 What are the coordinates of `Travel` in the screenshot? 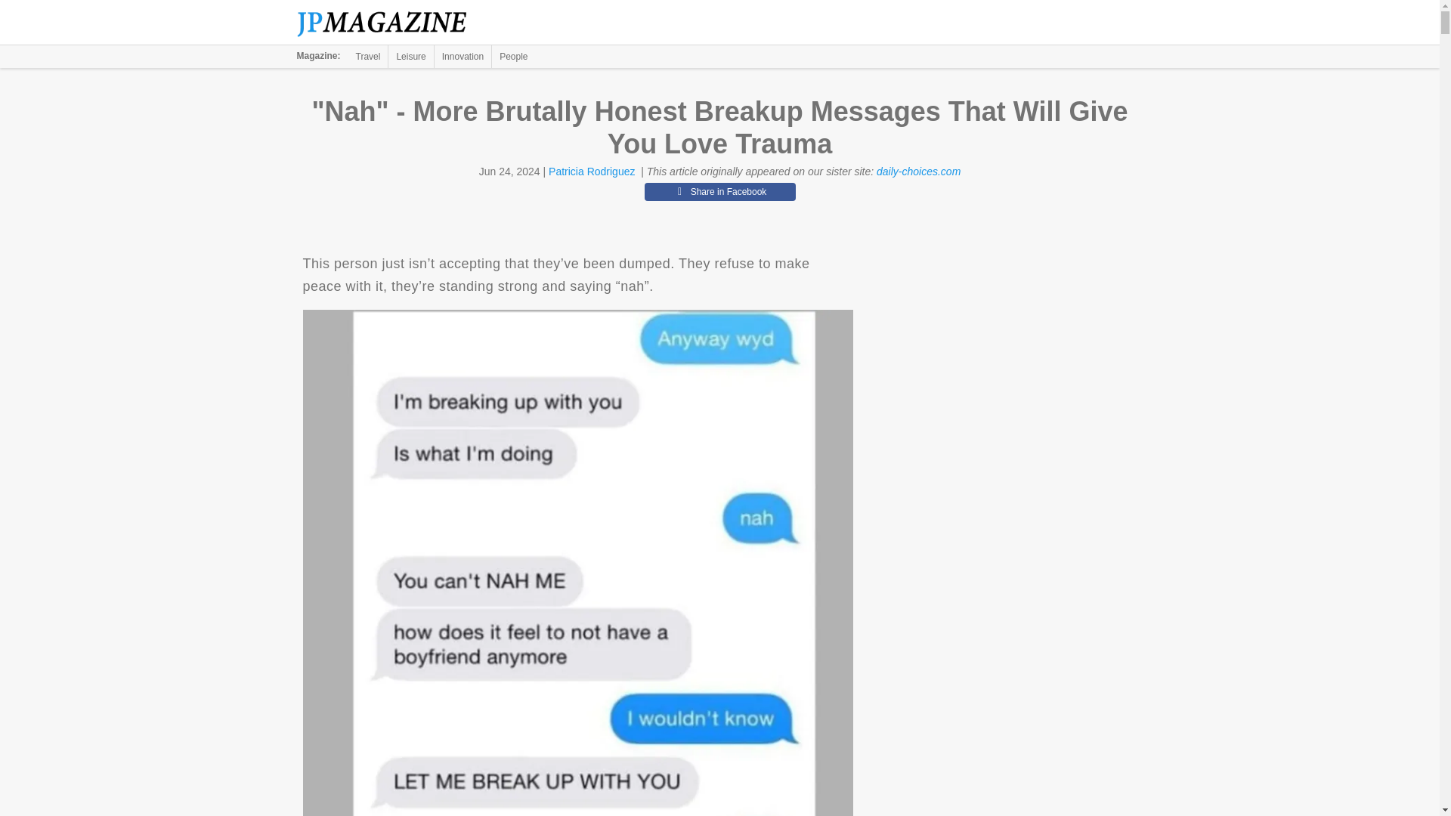 It's located at (368, 56).